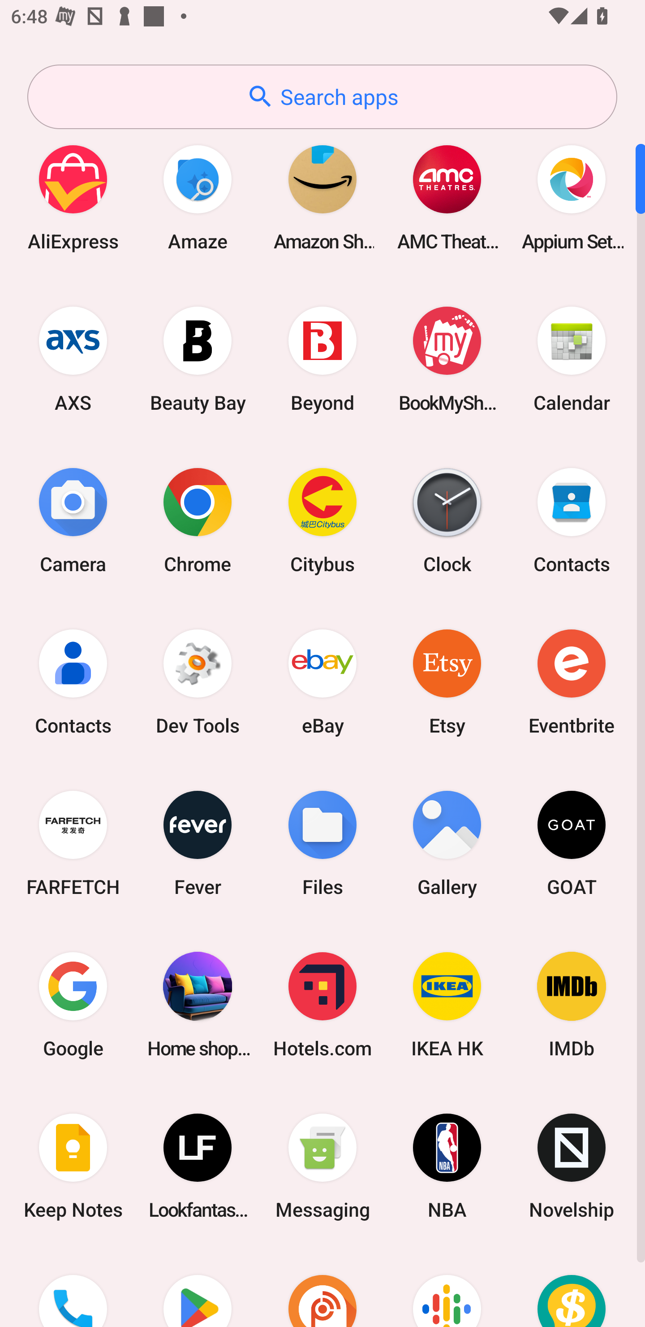 The image size is (645, 1327). What do you see at coordinates (572, 681) in the screenshot?
I see `Eventbrite` at bounding box center [572, 681].